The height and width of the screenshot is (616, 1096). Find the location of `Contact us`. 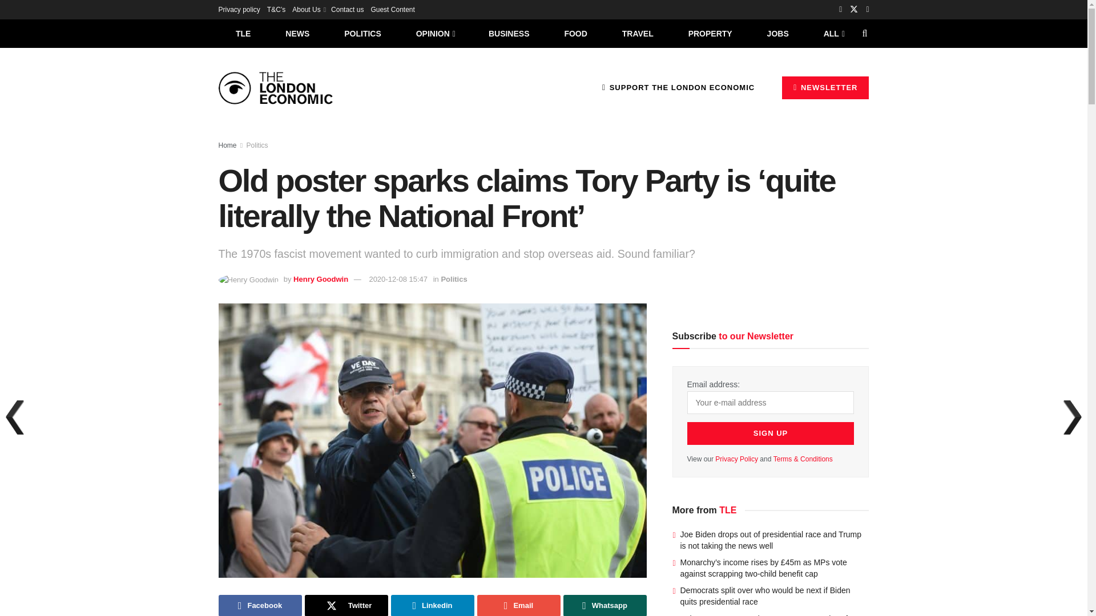

Contact us is located at coordinates (347, 9).